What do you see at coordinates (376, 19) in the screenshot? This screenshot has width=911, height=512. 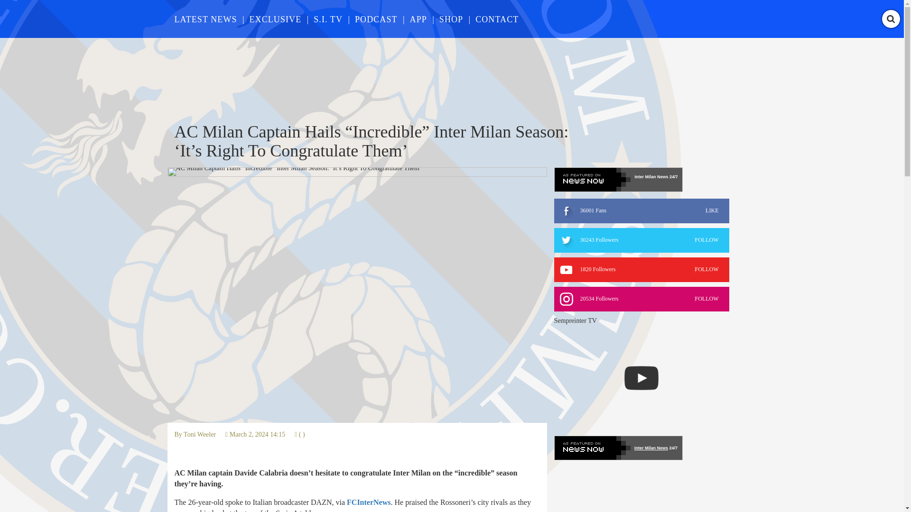 I see `PODCAST` at bounding box center [376, 19].